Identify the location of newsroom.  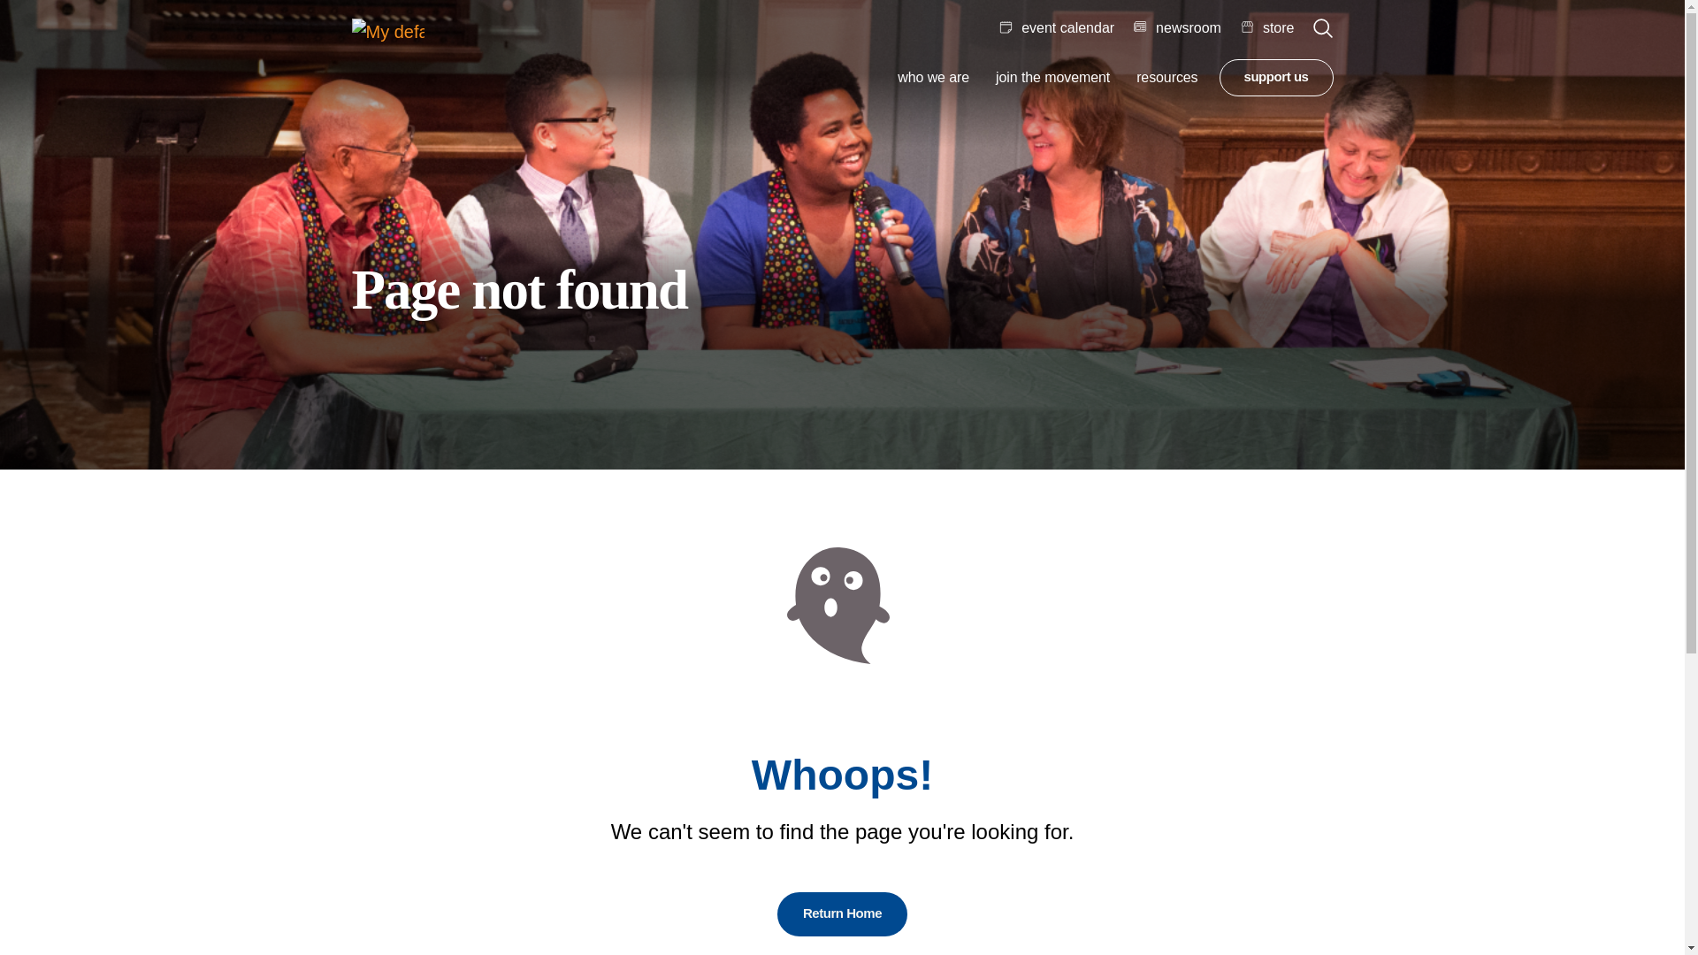
(1177, 27).